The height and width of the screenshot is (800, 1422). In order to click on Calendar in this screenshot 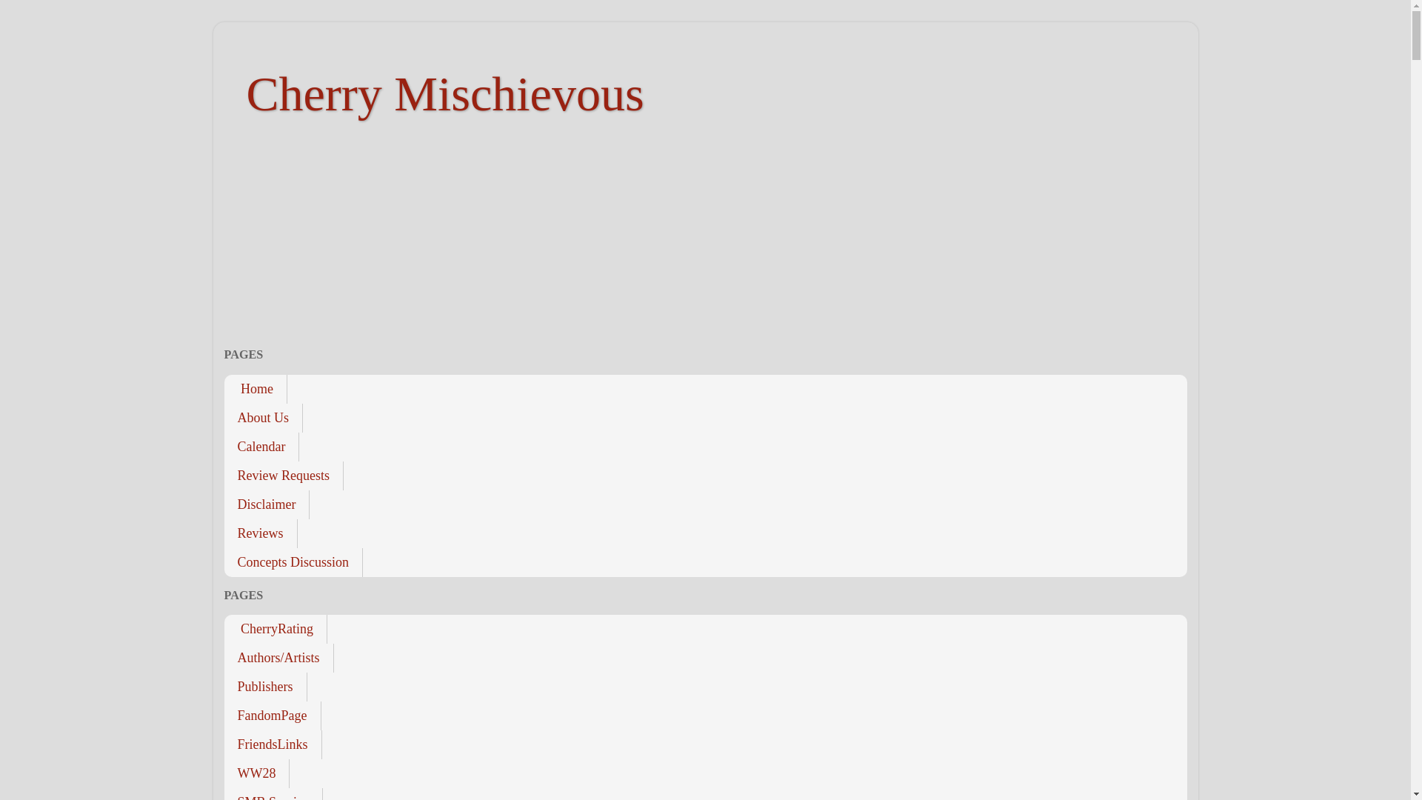, I will do `click(261, 447)`.